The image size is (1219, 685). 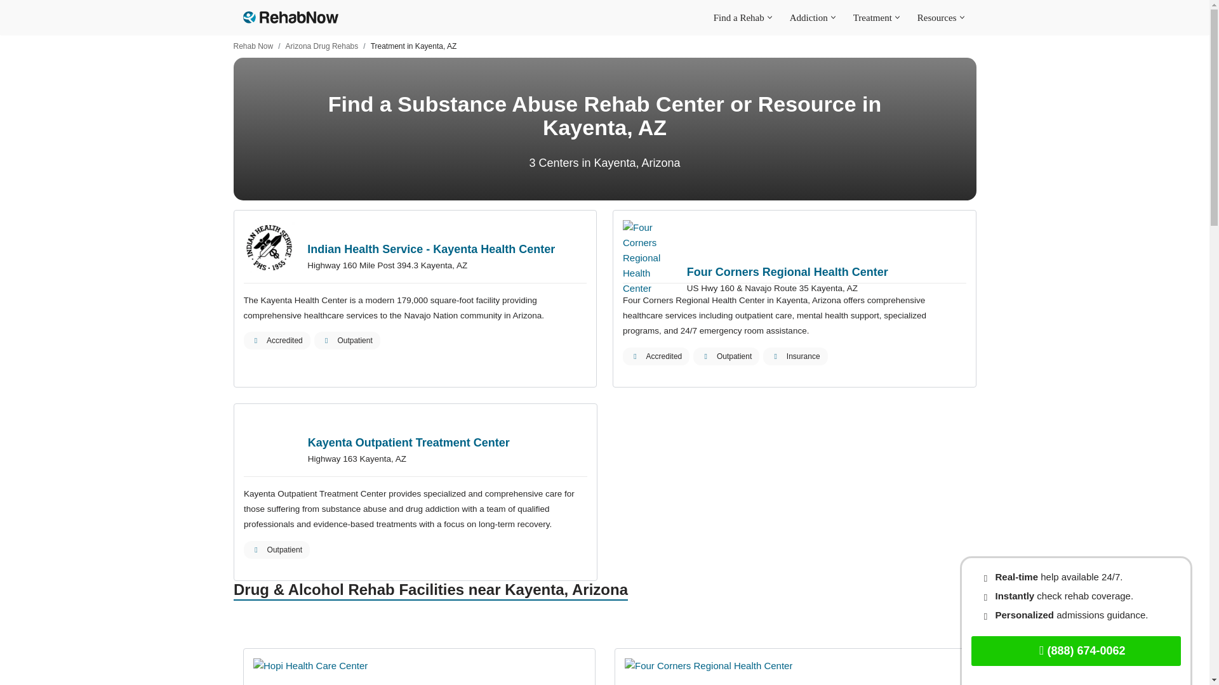 What do you see at coordinates (10, 27) in the screenshot?
I see `Skip to content` at bounding box center [10, 27].